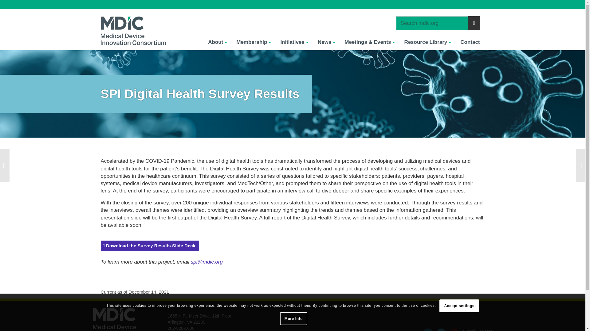 Image resolution: width=590 pixels, height=331 pixels. What do you see at coordinates (218, 42) in the screenshot?
I see `About` at bounding box center [218, 42].